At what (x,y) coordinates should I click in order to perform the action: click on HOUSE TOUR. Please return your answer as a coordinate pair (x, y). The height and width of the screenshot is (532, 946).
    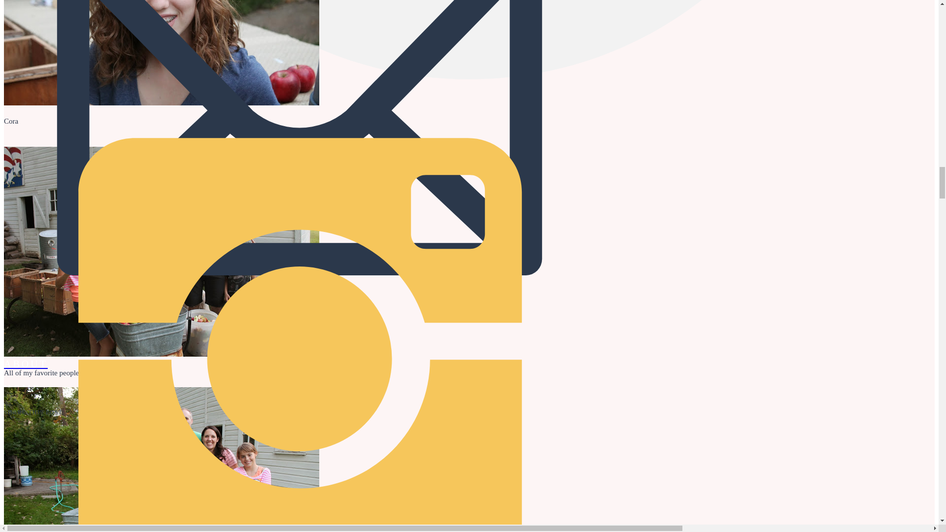
    Looking at the image, I should click on (469, 339).